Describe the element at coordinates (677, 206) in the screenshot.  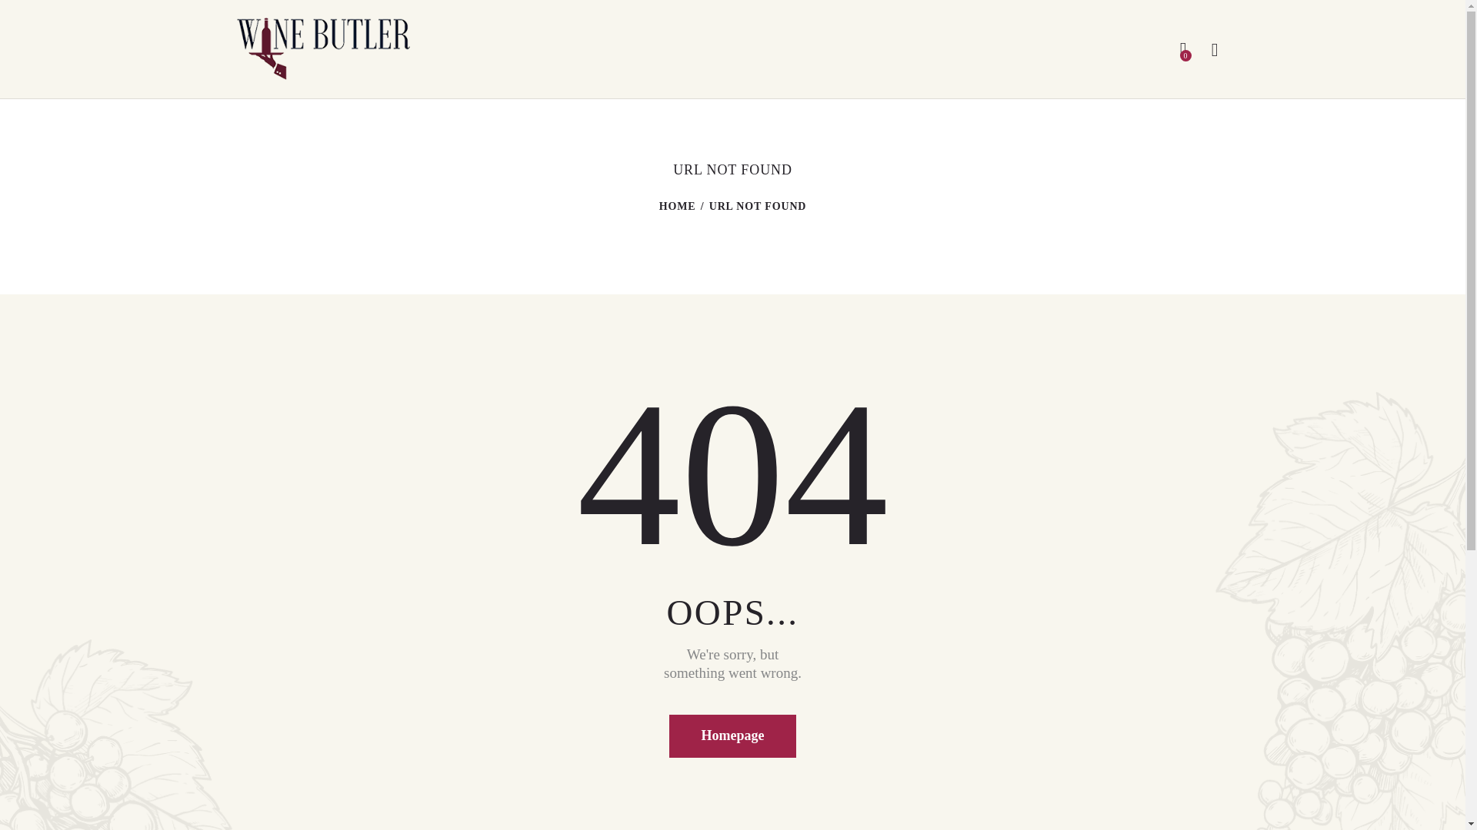
I see `HOME` at that location.